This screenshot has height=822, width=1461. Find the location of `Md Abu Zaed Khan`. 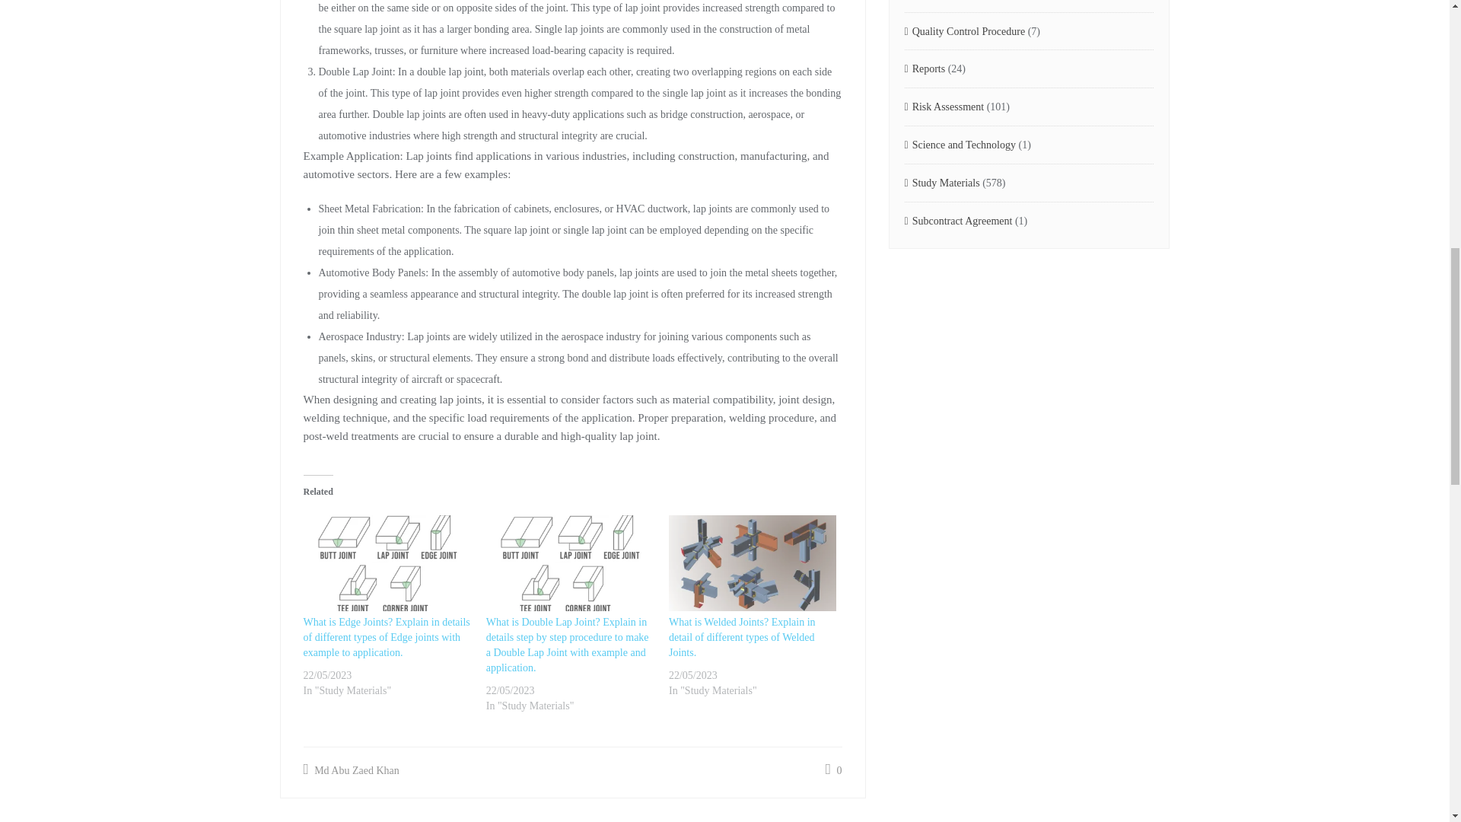

Md Abu Zaed Khan is located at coordinates (350, 770).